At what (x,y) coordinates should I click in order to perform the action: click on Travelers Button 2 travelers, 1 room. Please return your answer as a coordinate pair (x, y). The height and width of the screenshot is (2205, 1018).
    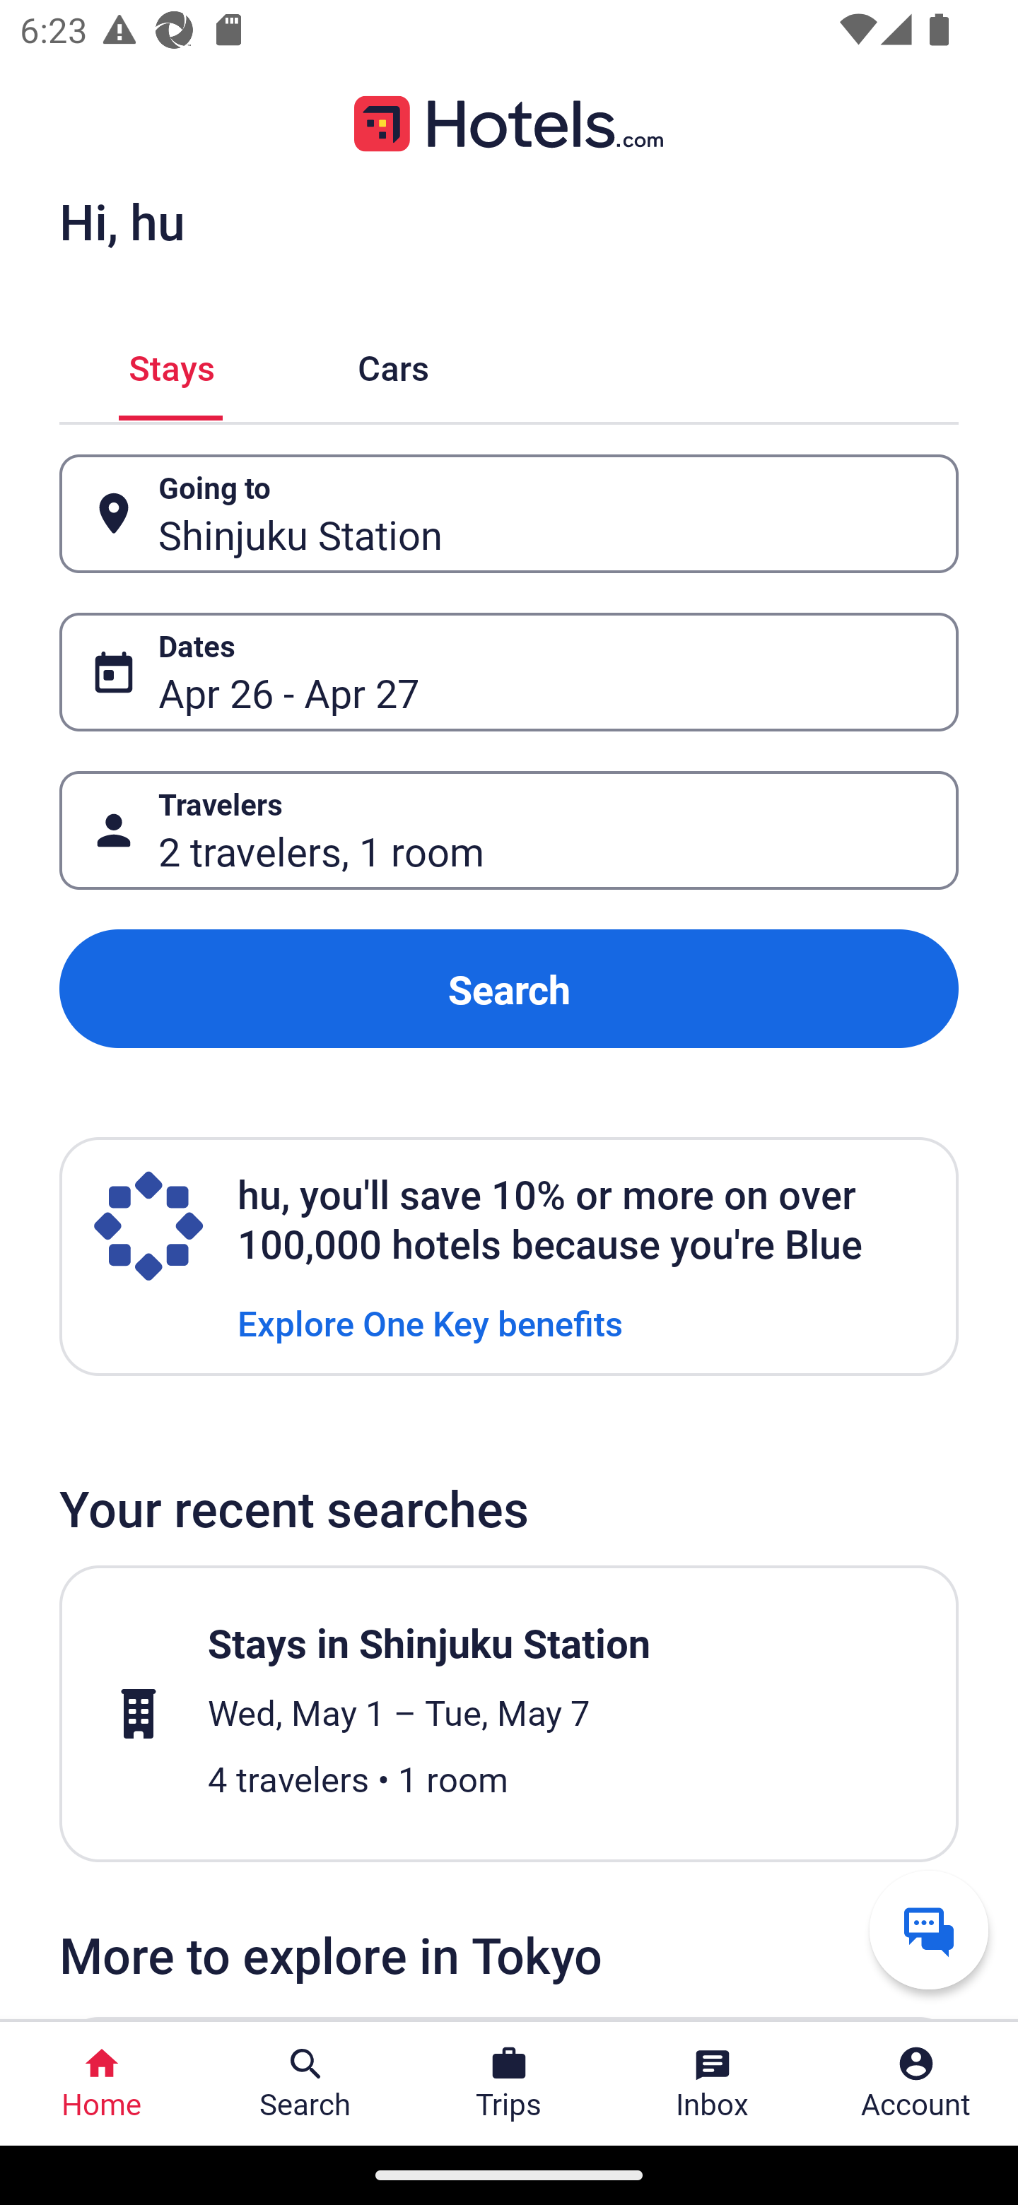
    Looking at the image, I should click on (509, 831).